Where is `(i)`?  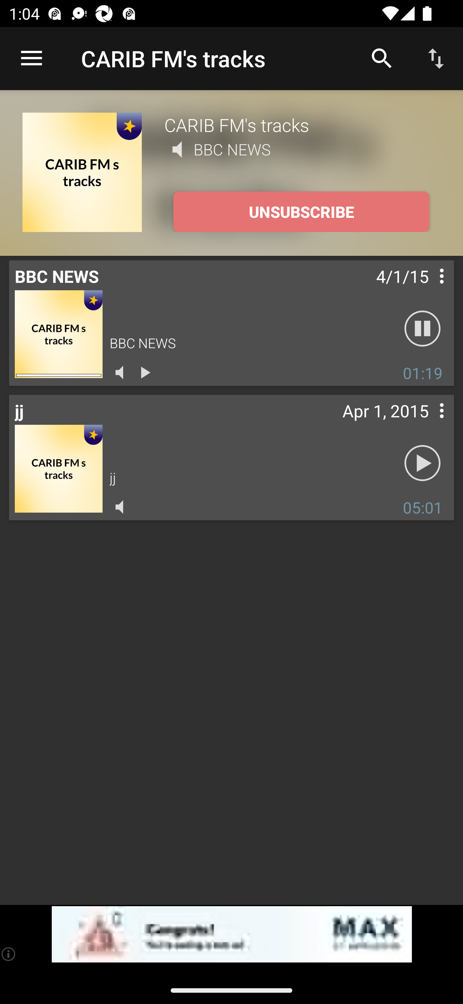 (i) is located at coordinates (9, 954).